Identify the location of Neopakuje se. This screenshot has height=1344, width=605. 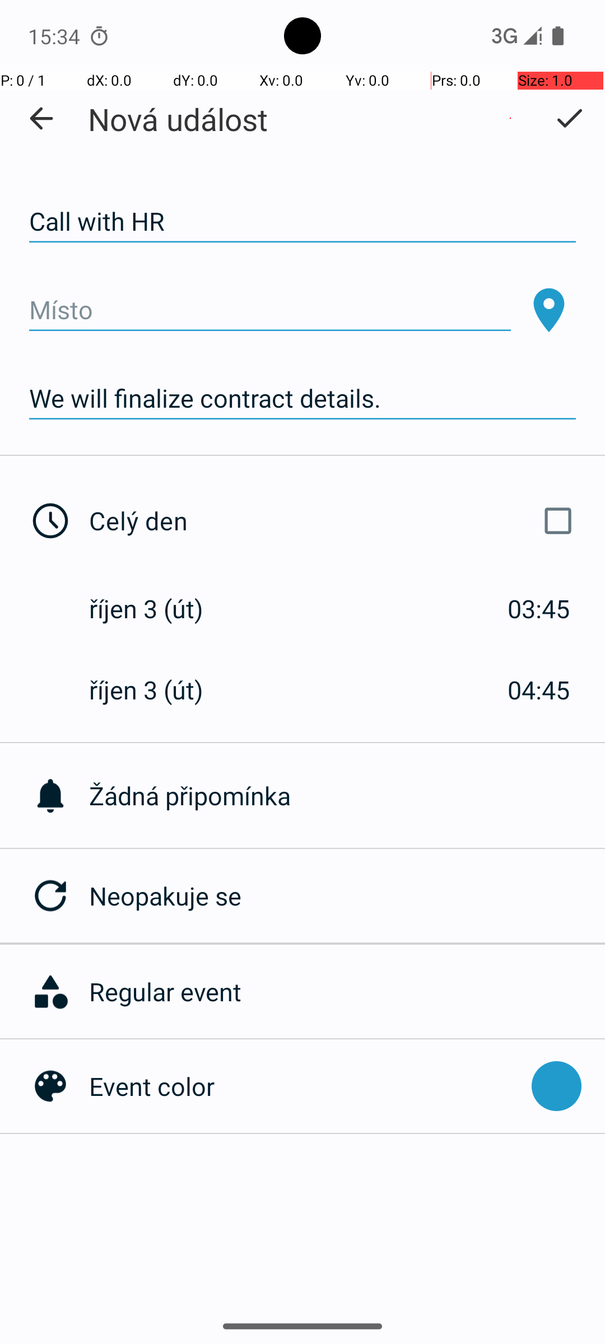
(347, 896).